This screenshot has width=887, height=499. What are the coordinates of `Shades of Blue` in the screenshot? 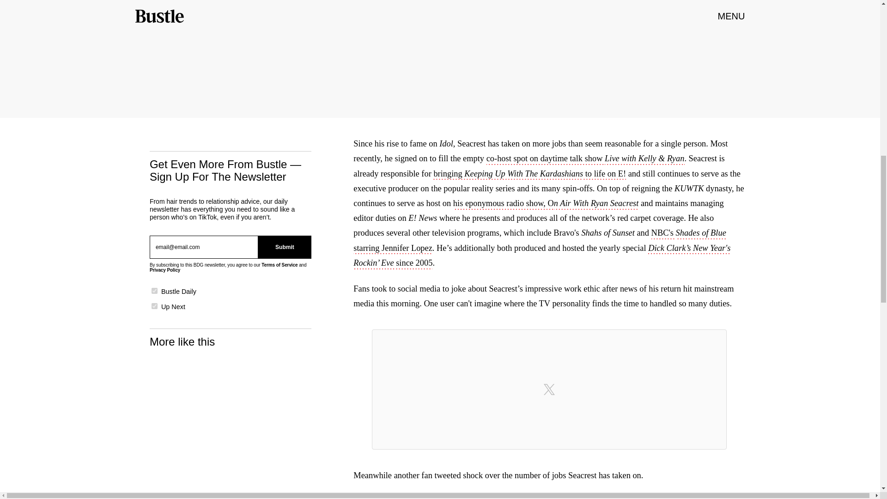 It's located at (700, 234).